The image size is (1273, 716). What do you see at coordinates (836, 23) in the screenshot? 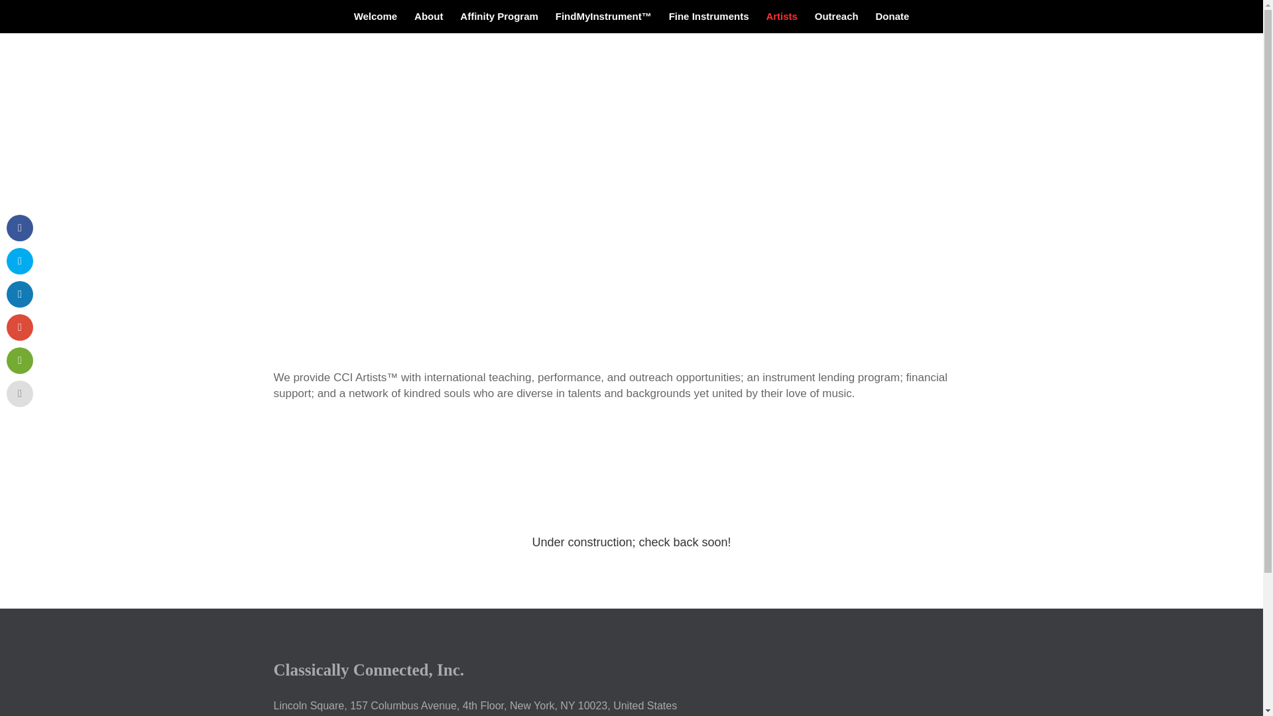
I see `Outreach` at bounding box center [836, 23].